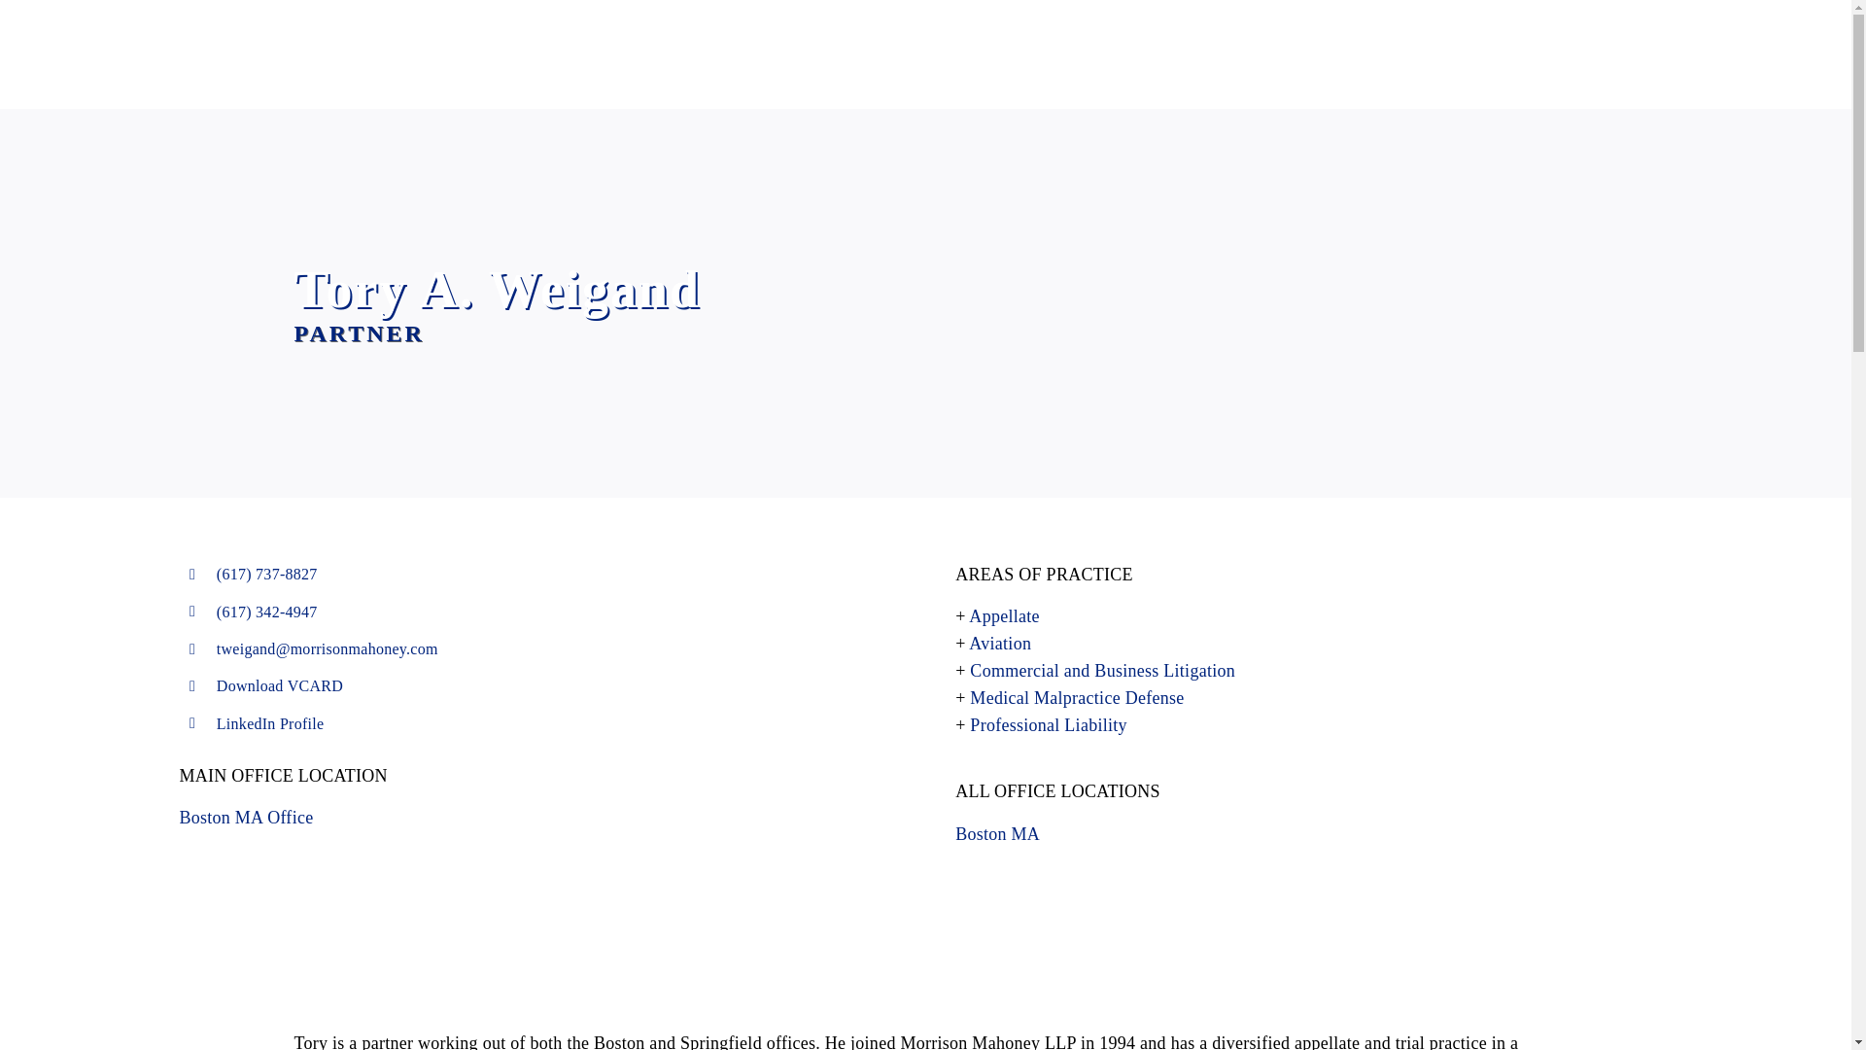 The width and height of the screenshot is (1866, 1050). What do you see at coordinates (280, 684) in the screenshot?
I see `Download VCARD` at bounding box center [280, 684].